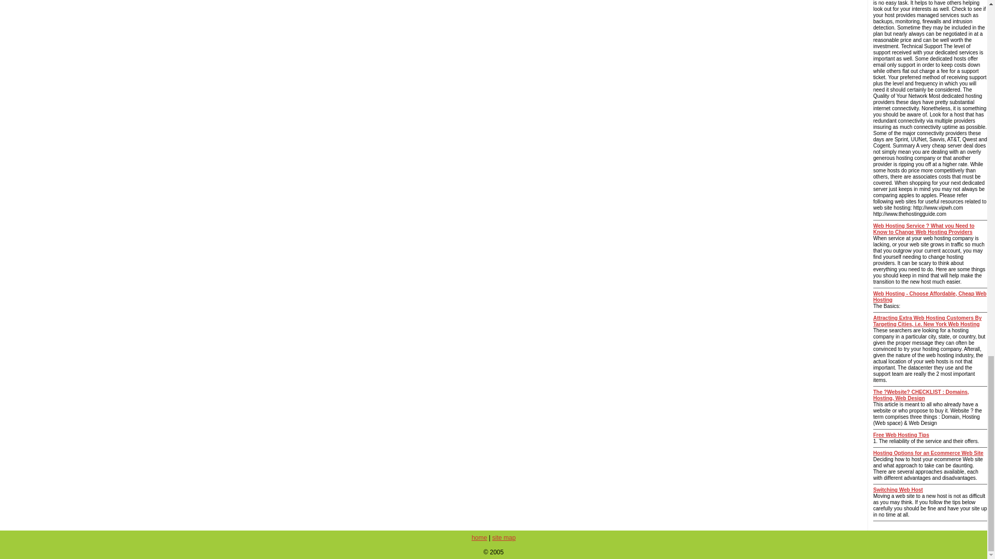 This screenshot has height=559, width=995. I want to click on Switching Web Host, so click(898, 490).